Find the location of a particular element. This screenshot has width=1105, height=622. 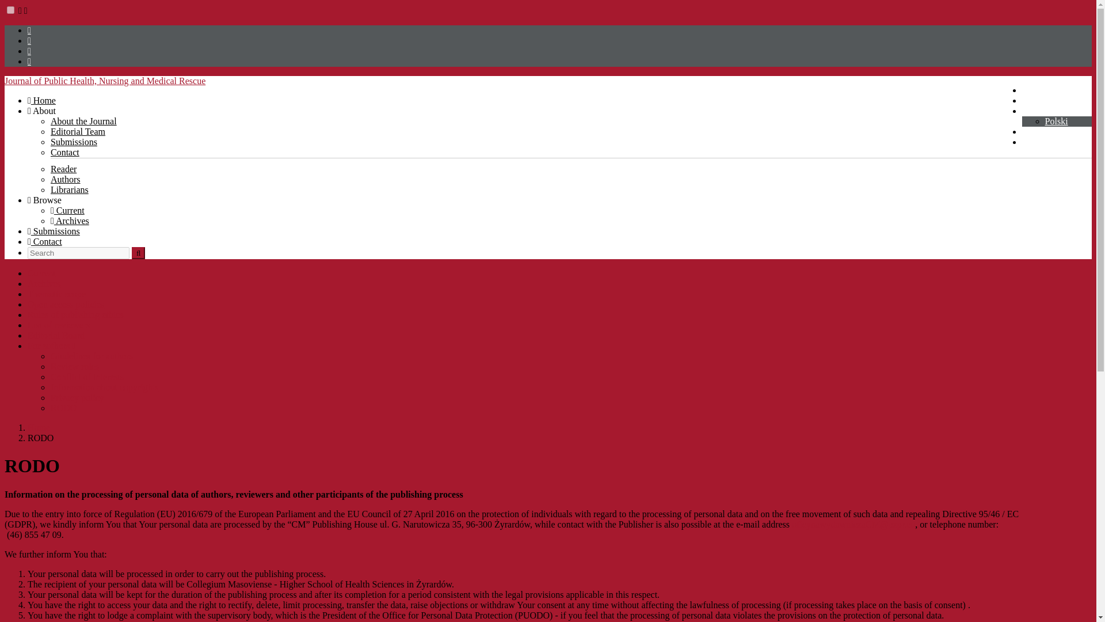

Current is located at coordinates (68, 210).